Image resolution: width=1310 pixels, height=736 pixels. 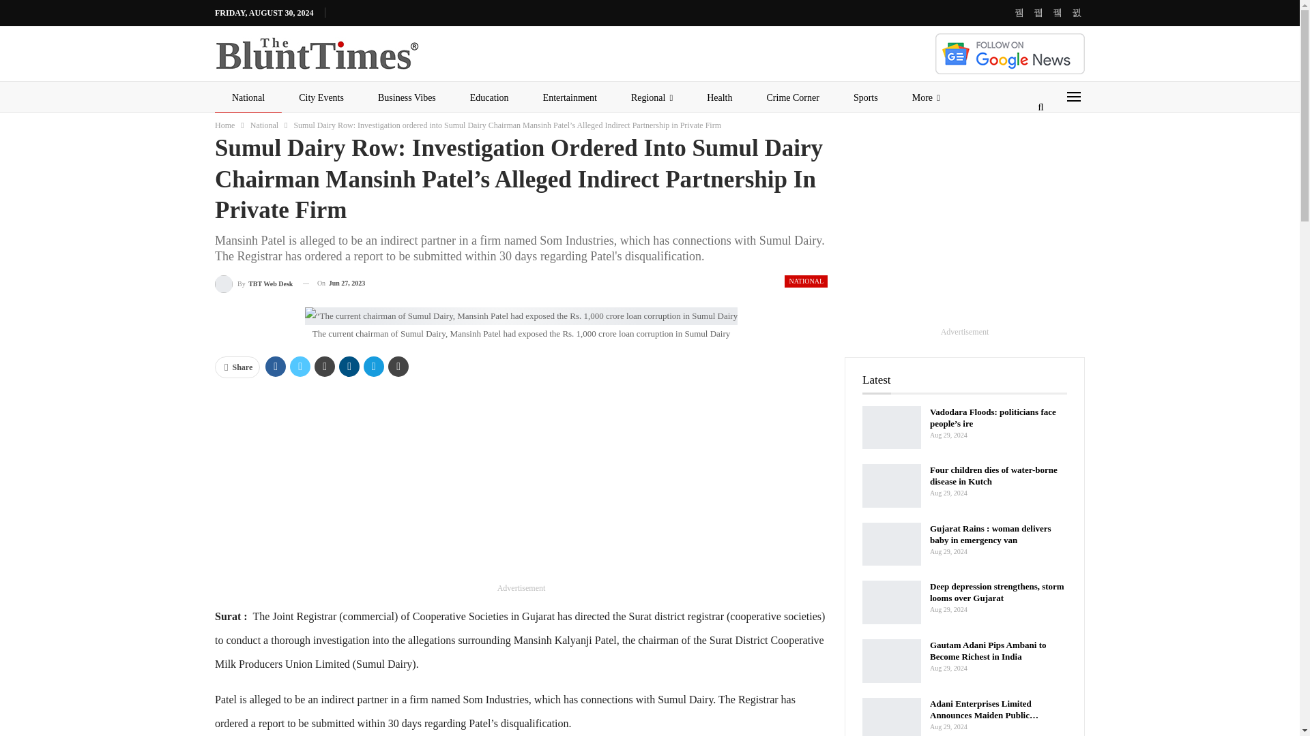 What do you see at coordinates (321, 98) in the screenshot?
I see `City Events` at bounding box center [321, 98].